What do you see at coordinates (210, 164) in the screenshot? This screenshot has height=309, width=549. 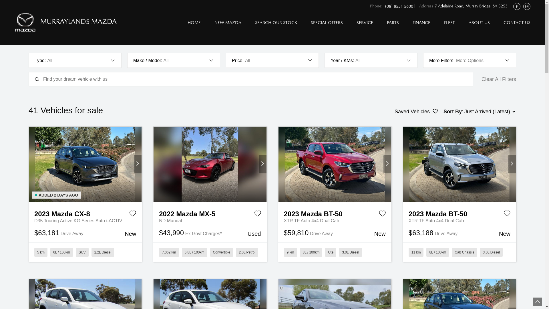 I see `2022 Mazda MX-5 ND Manual` at bounding box center [210, 164].